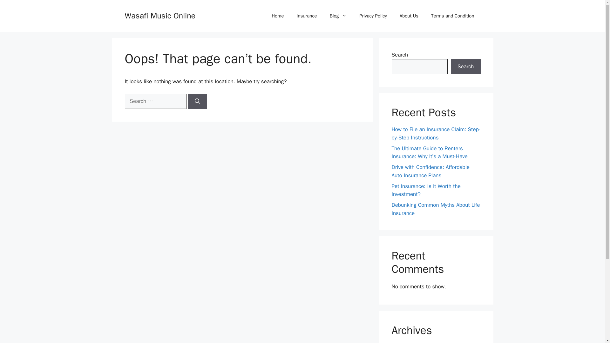 The image size is (610, 343). What do you see at coordinates (435, 209) in the screenshot?
I see `Debunking Common Myths About Life Insurance` at bounding box center [435, 209].